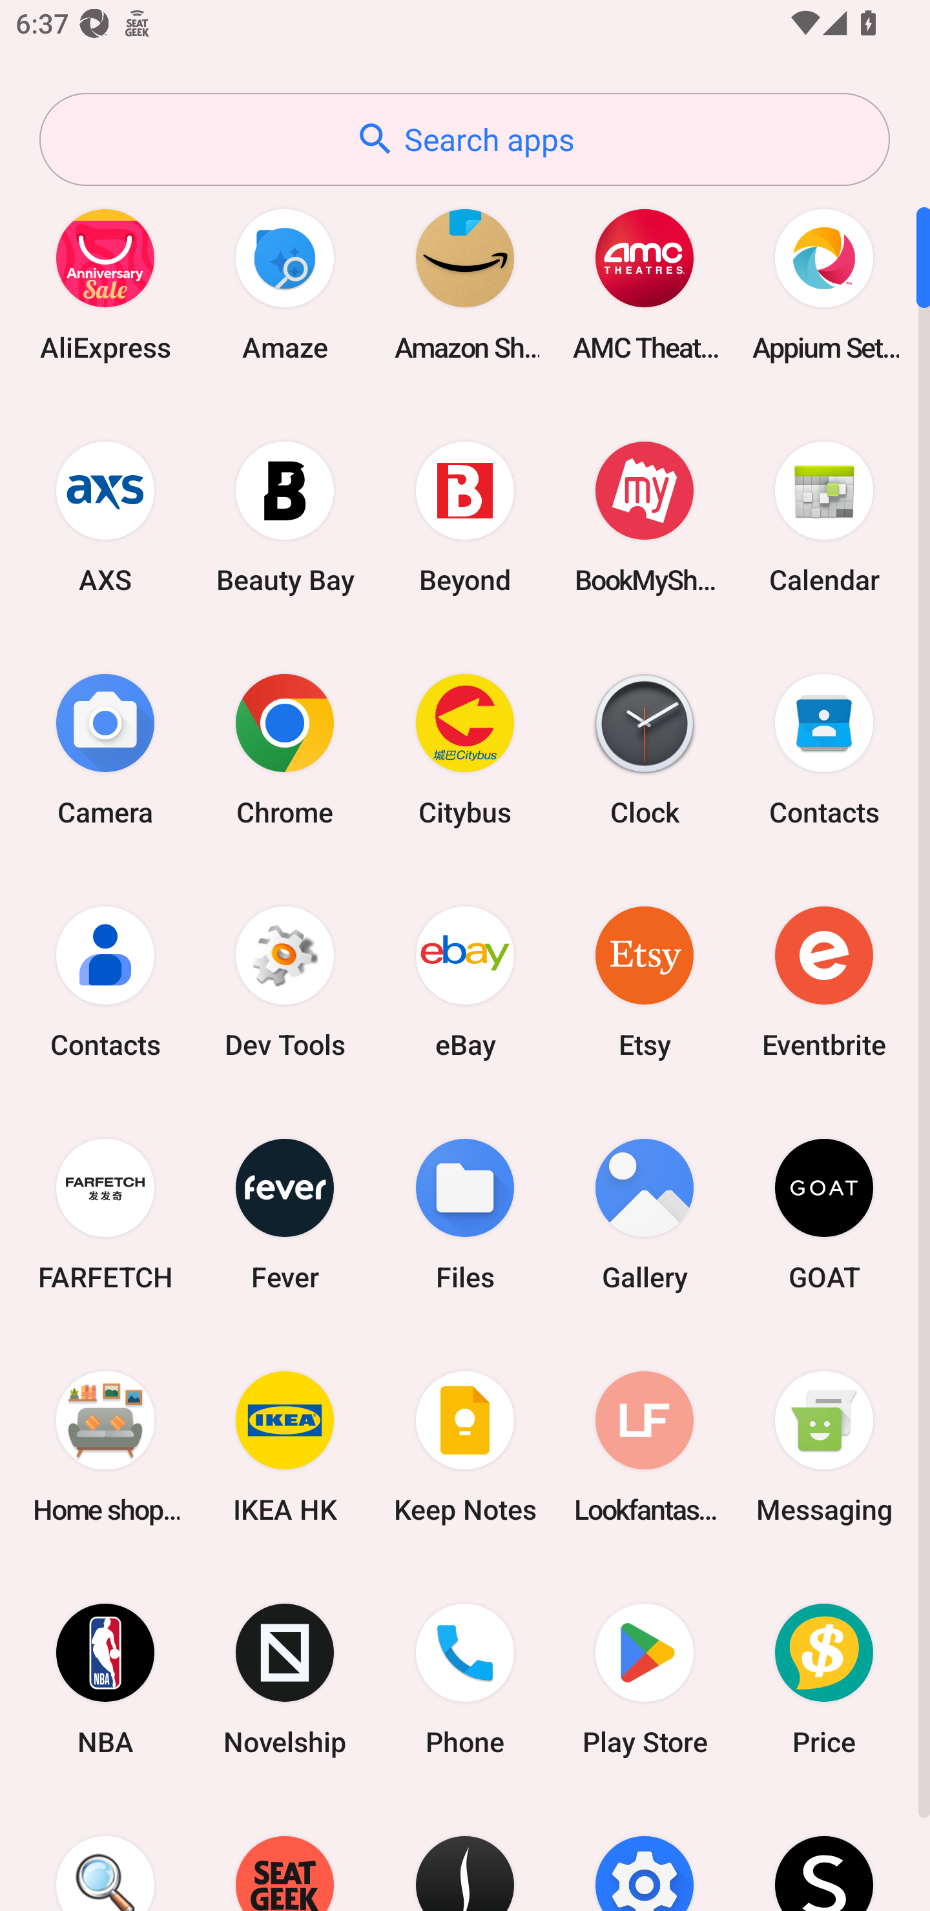 This screenshot has width=930, height=1911. Describe the element at coordinates (824, 516) in the screenshot. I see `Calendar` at that location.